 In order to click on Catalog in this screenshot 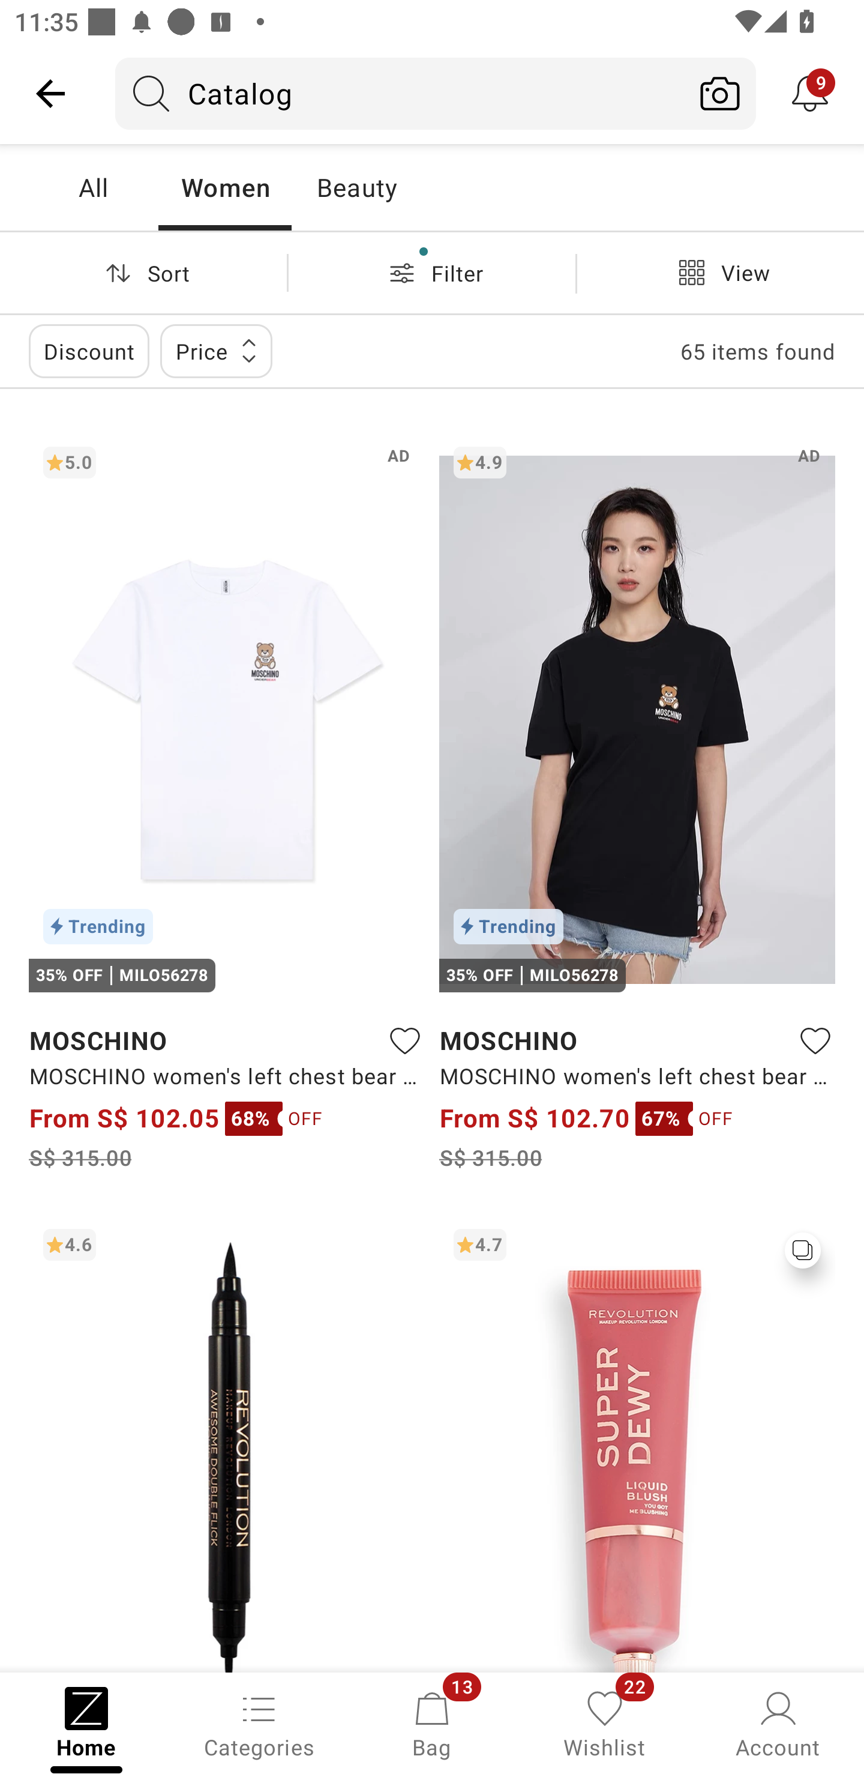, I will do `click(400, 93)`.